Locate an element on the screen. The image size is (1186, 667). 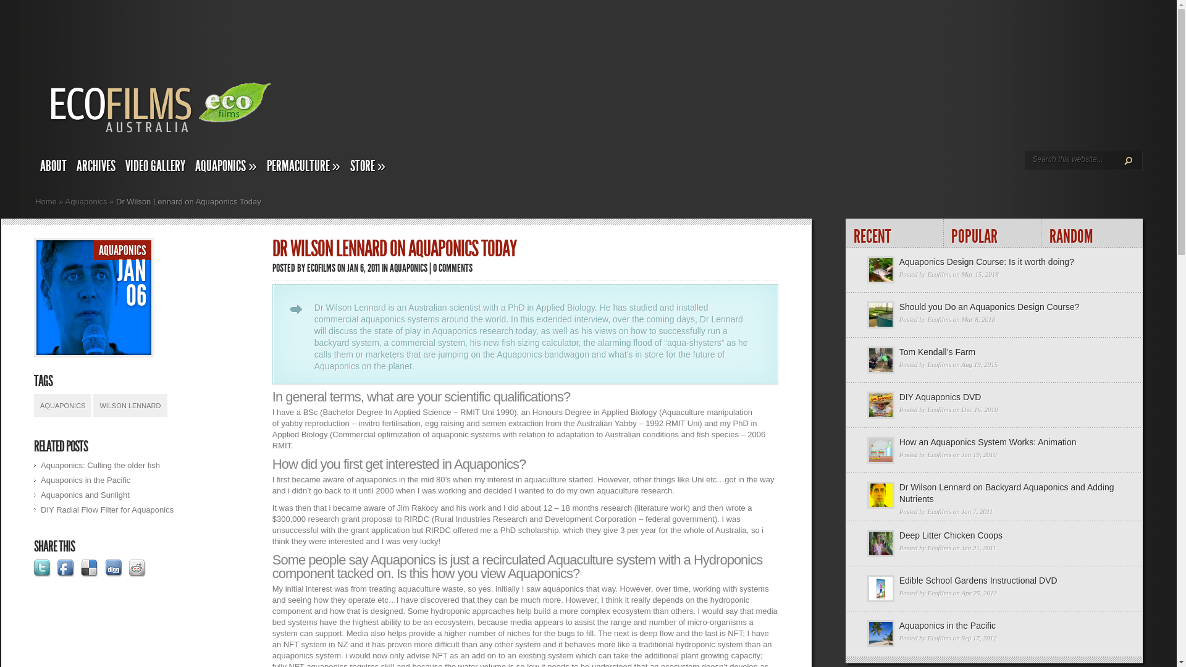
ECOFILMS is located at coordinates (321, 268).